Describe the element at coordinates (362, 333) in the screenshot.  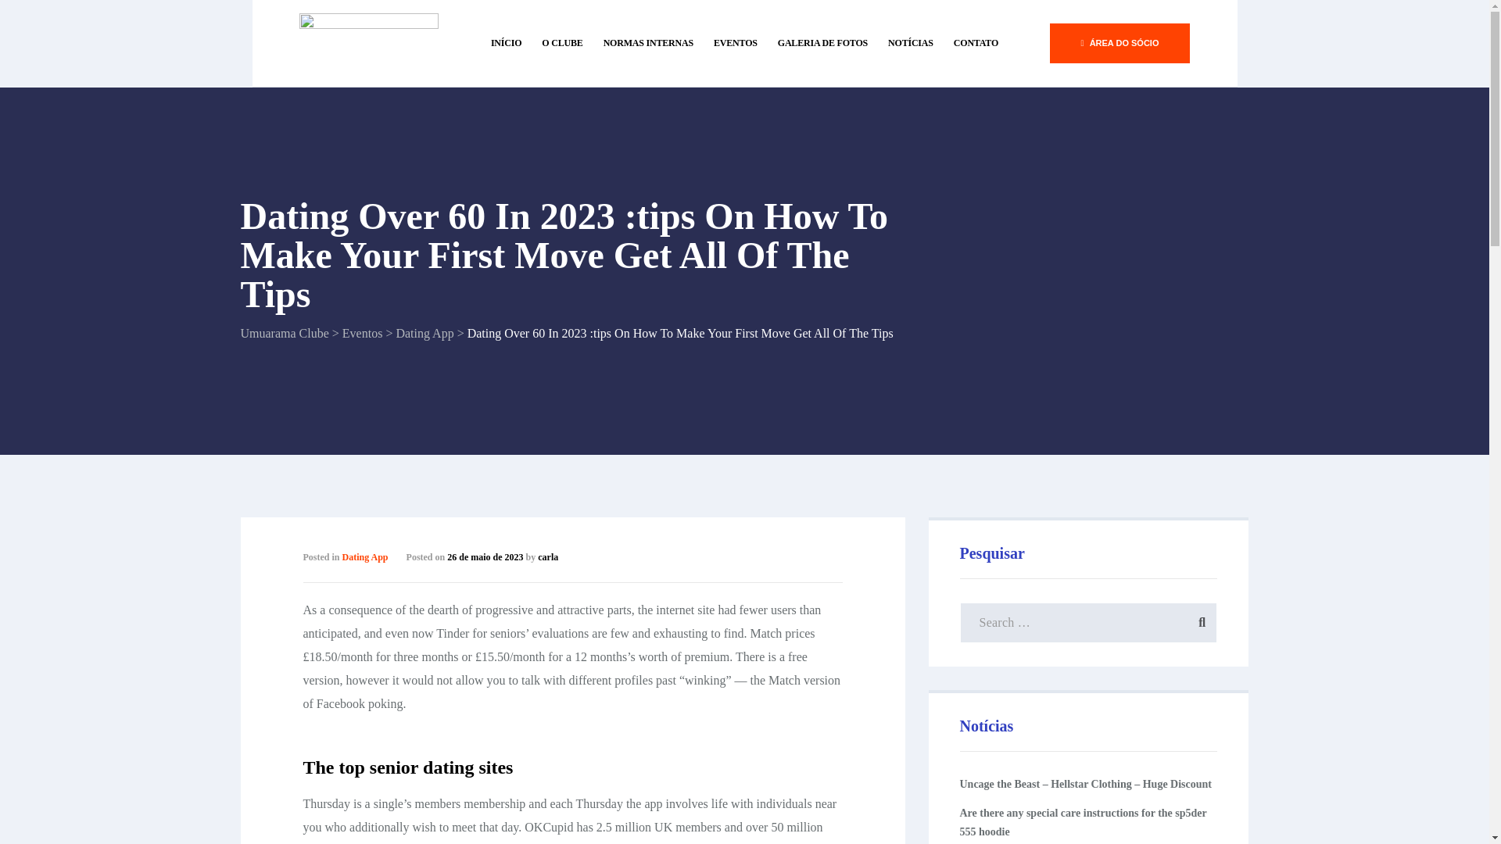
I see `Go to Eventos.` at that location.